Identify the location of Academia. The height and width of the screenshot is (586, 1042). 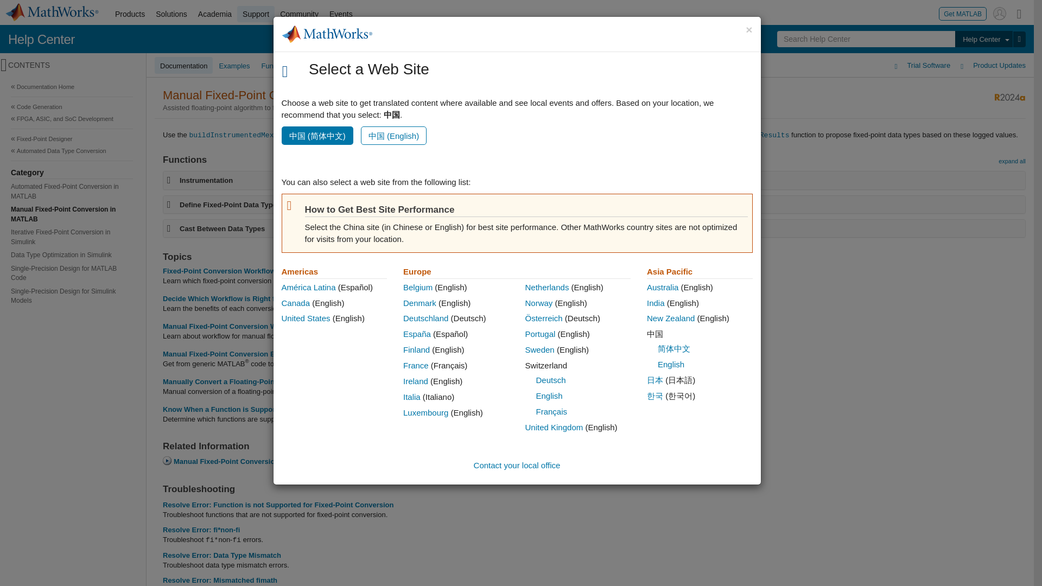
(215, 14).